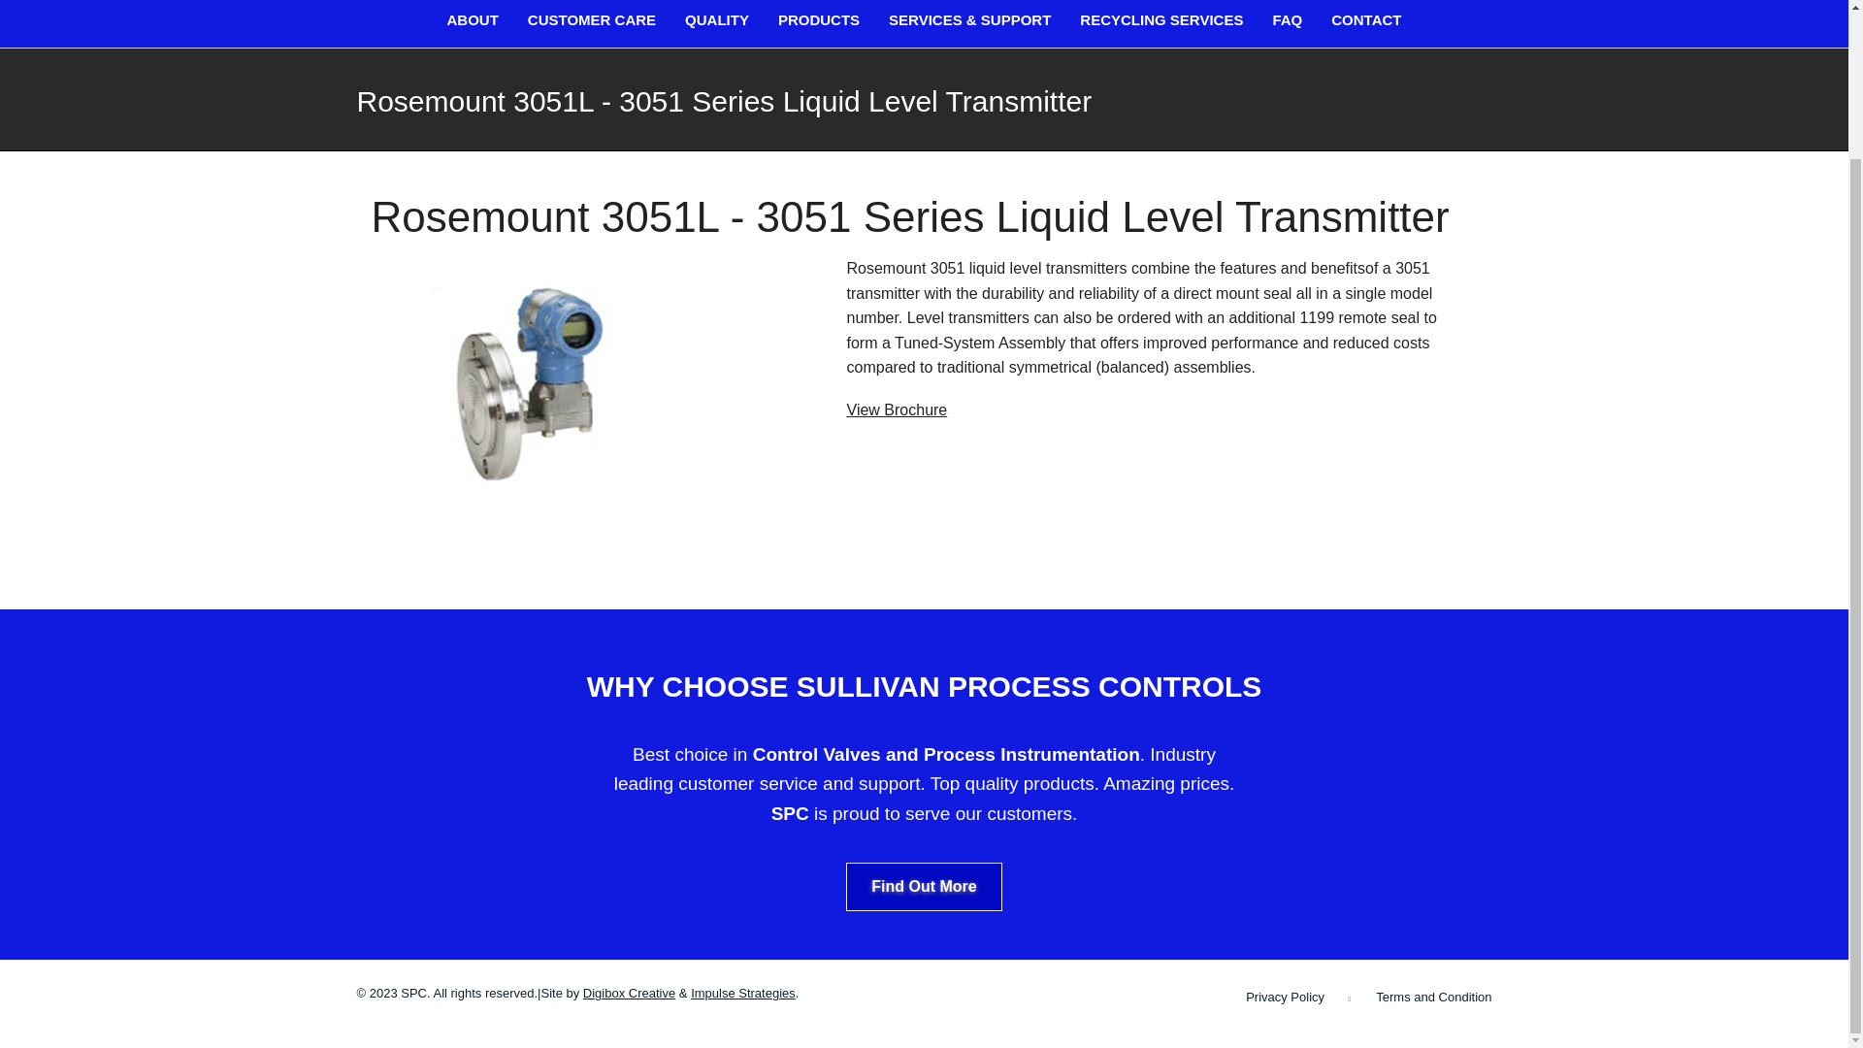 This screenshot has height=1048, width=1863. I want to click on RECYCLING SERVICES, so click(1160, 23).